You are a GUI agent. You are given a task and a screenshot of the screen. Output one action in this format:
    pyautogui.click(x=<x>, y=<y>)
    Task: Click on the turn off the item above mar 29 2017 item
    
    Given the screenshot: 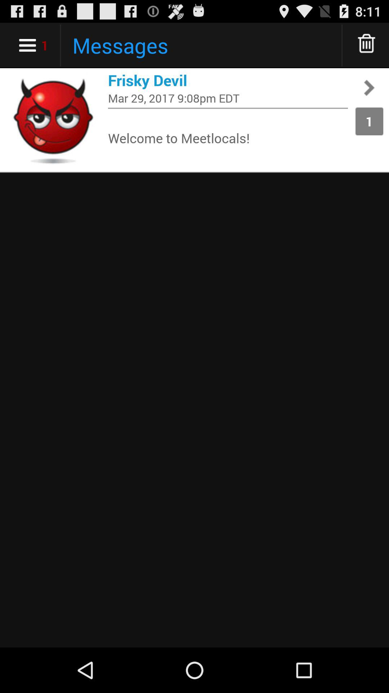 What is the action you would take?
    pyautogui.click(x=228, y=80)
    